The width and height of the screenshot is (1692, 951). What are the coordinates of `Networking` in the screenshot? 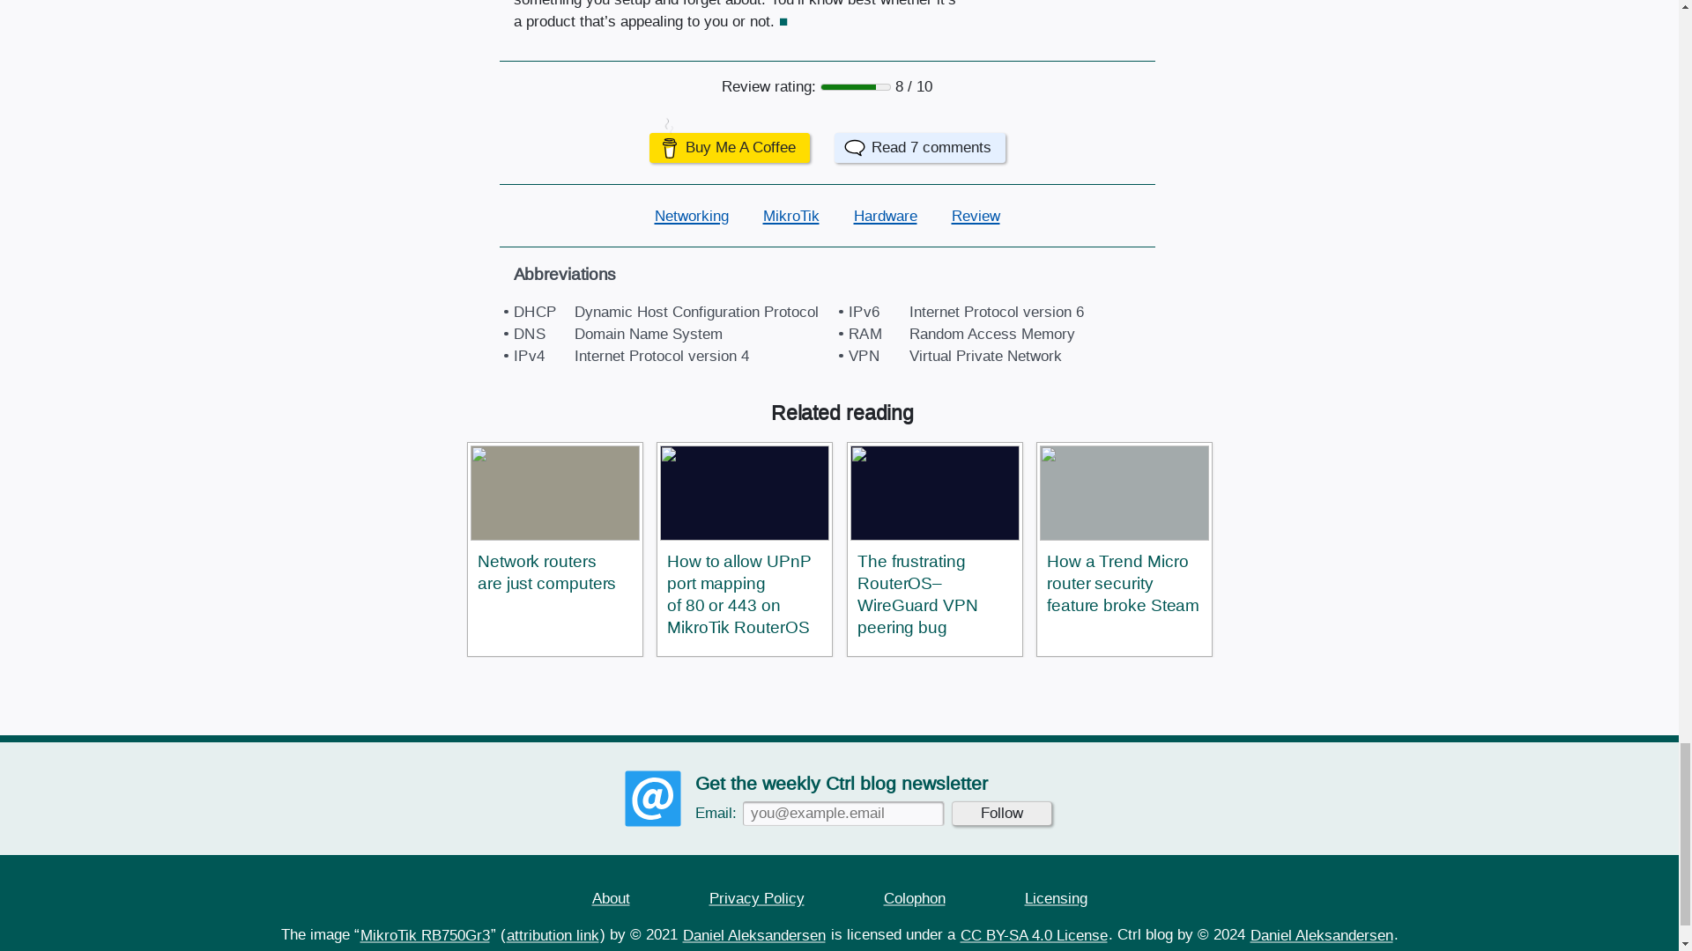 It's located at (691, 215).